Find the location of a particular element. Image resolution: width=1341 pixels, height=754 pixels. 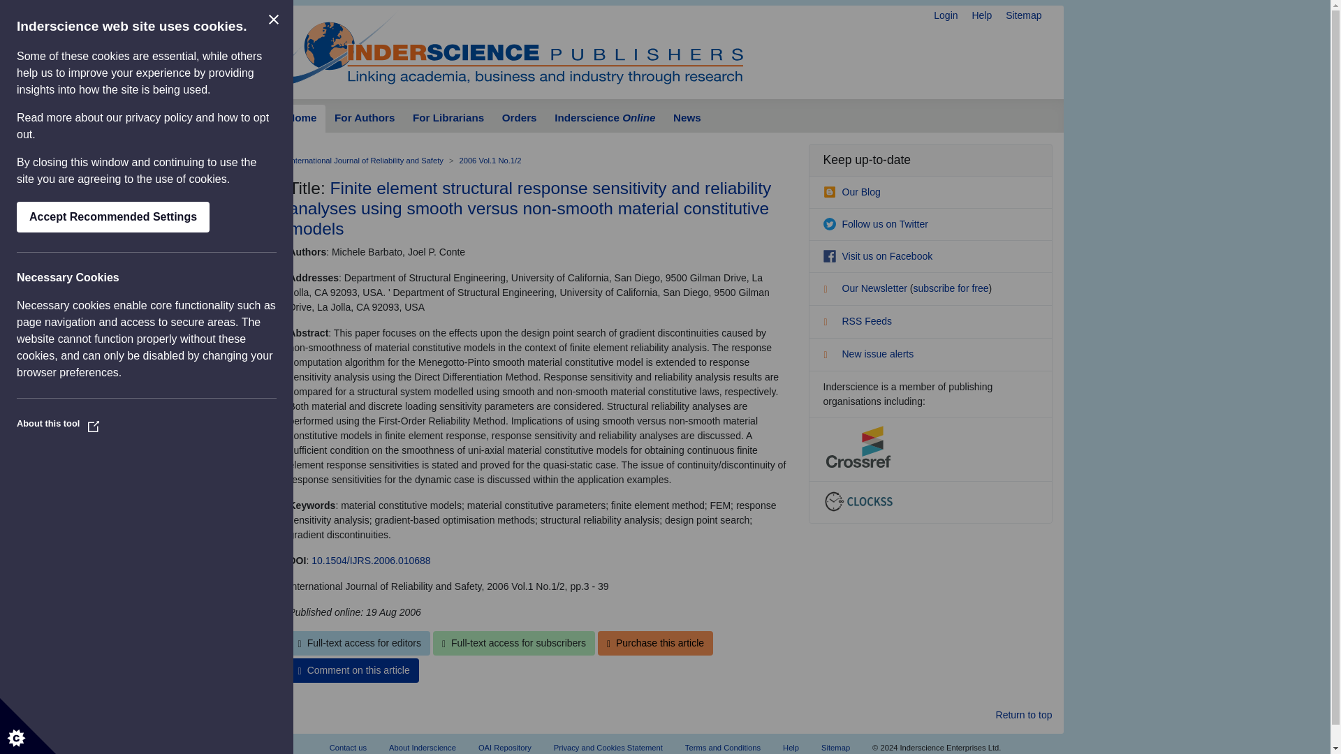

subscribe for free is located at coordinates (951, 288).